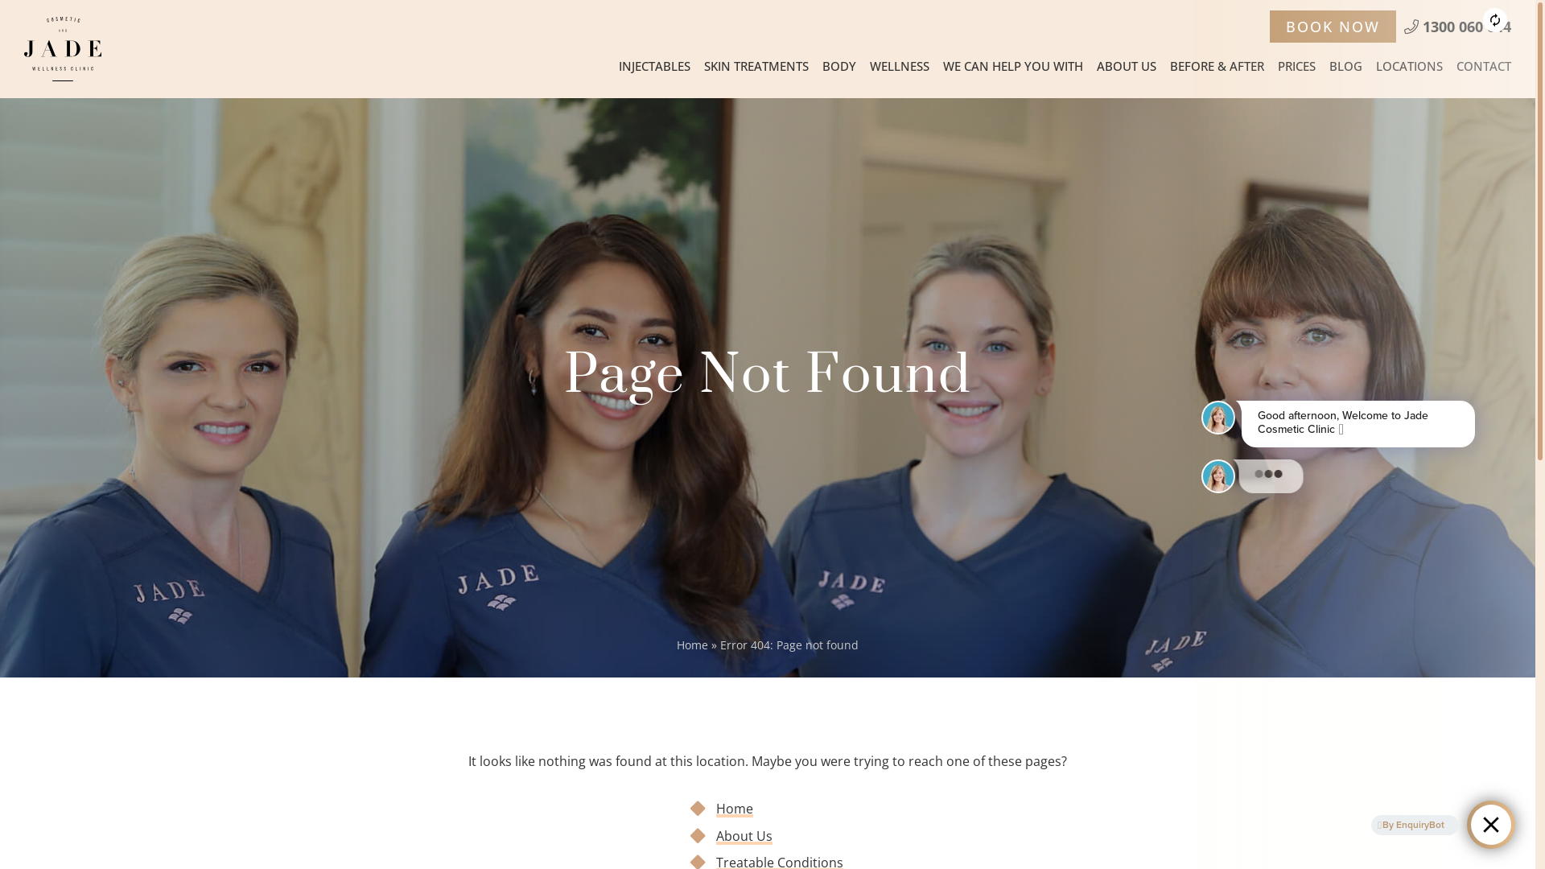 The width and height of the screenshot is (1545, 869). What do you see at coordinates (839, 66) in the screenshot?
I see `BODY` at bounding box center [839, 66].